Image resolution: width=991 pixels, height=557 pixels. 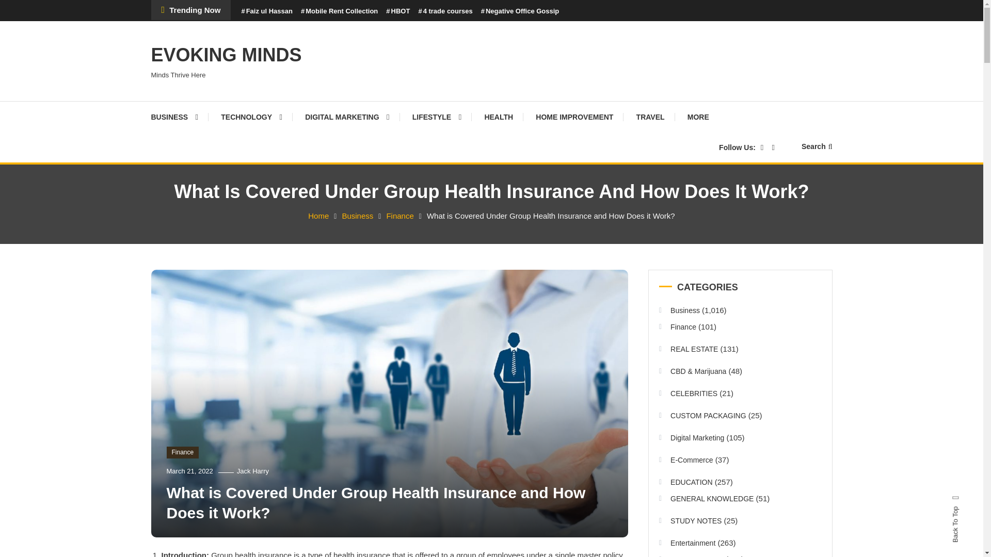 What do you see at coordinates (498, 117) in the screenshot?
I see `HEALTH` at bounding box center [498, 117].